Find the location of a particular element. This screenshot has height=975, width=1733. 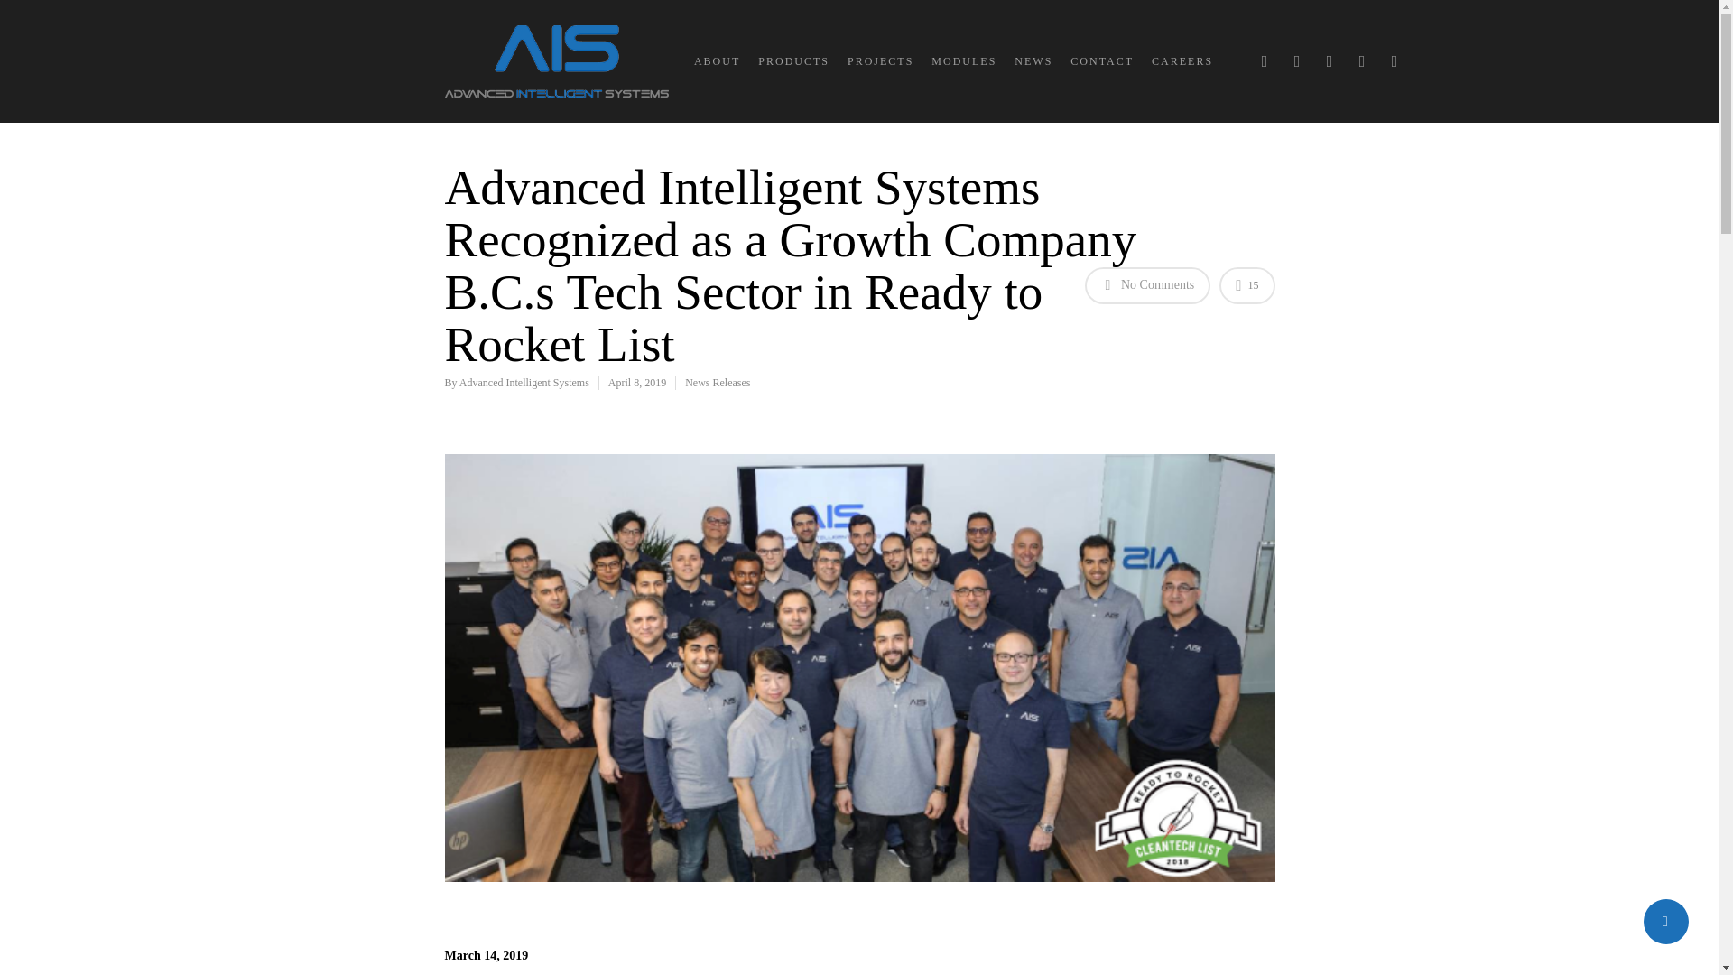

CAREERS is located at coordinates (1182, 61).